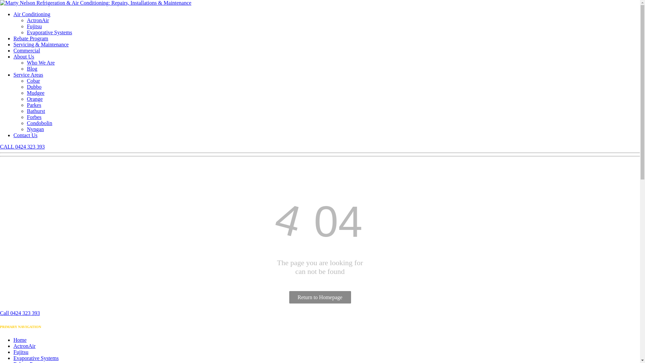  Describe the element at coordinates (34, 117) in the screenshot. I see `Forbes` at that location.